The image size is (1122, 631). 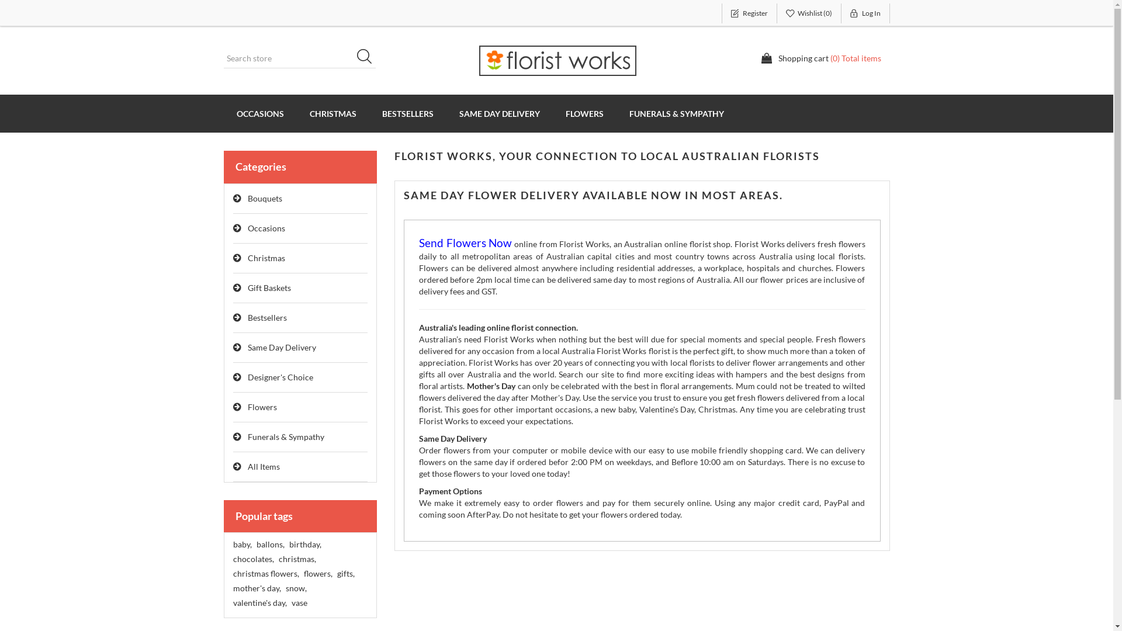 What do you see at coordinates (242, 545) in the screenshot?
I see `baby,` at bounding box center [242, 545].